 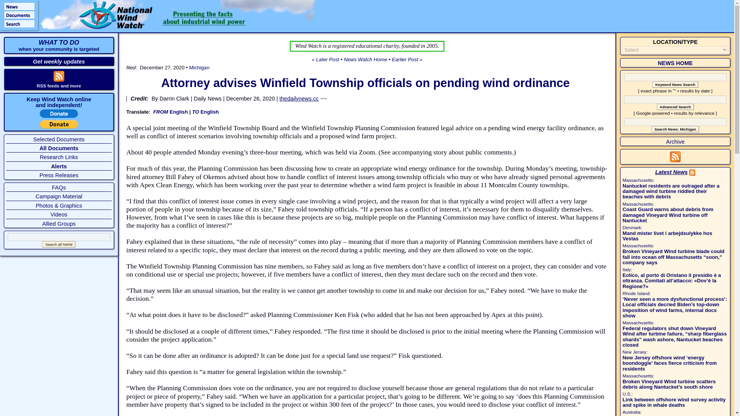 What do you see at coordinates (637, 322) in the screenshot?
I see `Massachusetts` at bounding box center [637, 322].